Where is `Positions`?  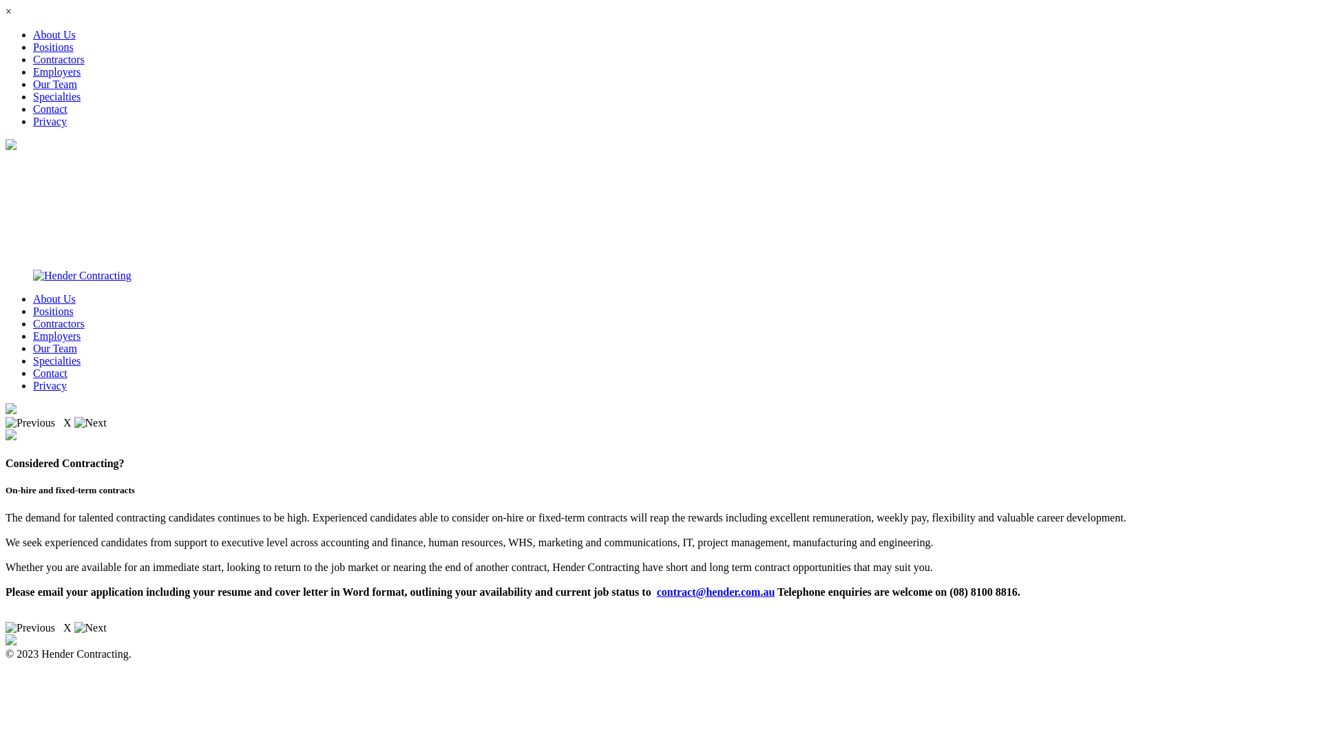 Positions is located at coordinates (54, 311).